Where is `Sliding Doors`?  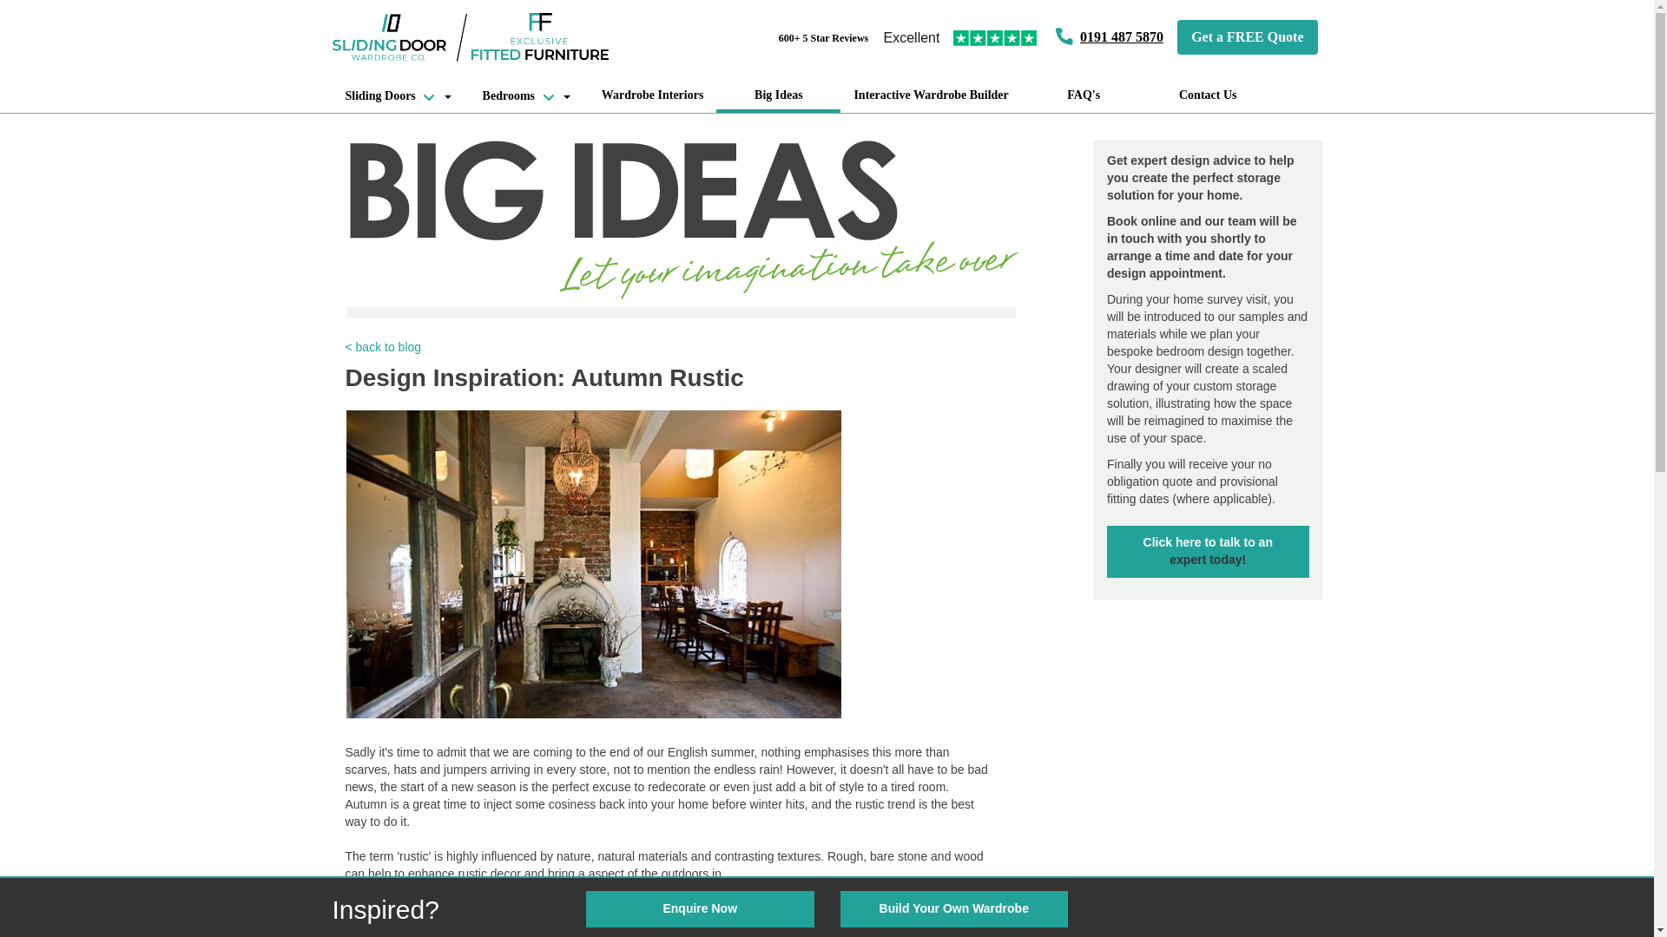 Sliding Doors is located at coordinates (1207, 552).